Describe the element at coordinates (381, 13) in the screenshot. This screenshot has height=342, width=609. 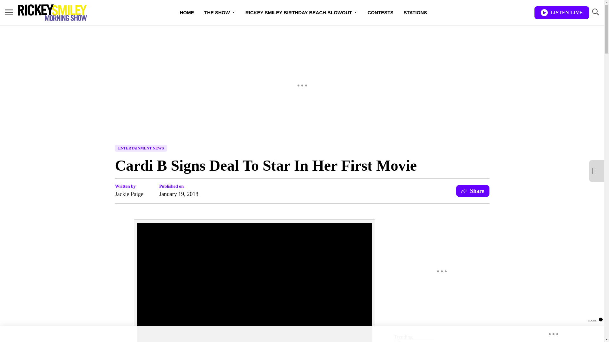
I see `CONTESTS` at that location.